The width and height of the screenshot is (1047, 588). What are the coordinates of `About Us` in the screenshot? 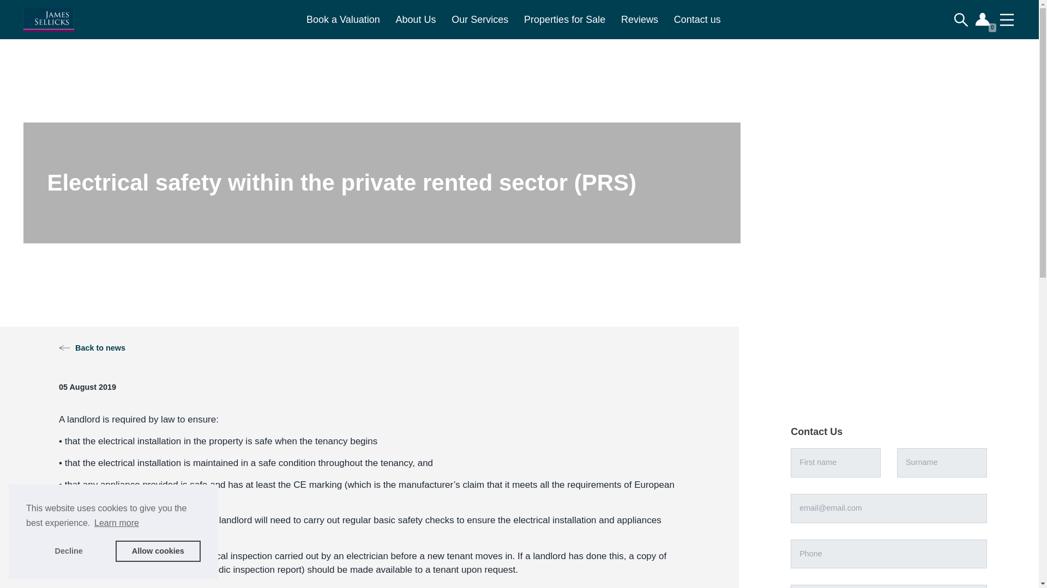 It's located at (416, 20).